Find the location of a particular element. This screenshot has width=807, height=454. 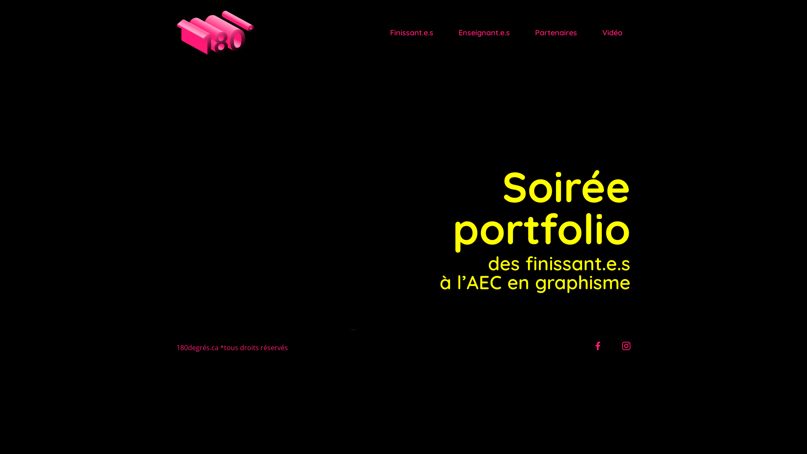

180degres2022 is located at coordinates (598, 348).